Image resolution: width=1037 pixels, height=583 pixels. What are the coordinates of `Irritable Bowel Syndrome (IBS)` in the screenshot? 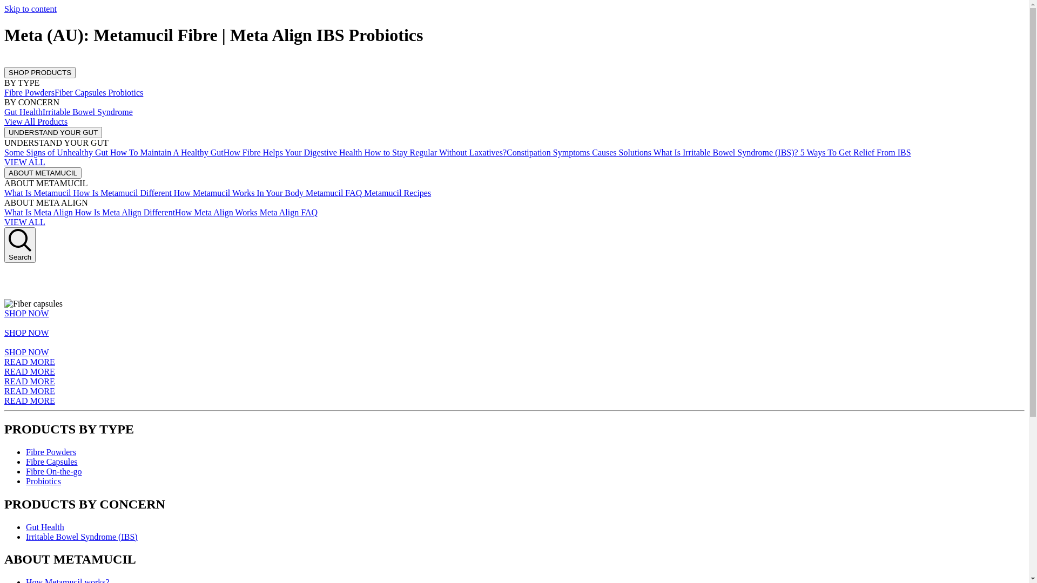 It's located at (82, 537).